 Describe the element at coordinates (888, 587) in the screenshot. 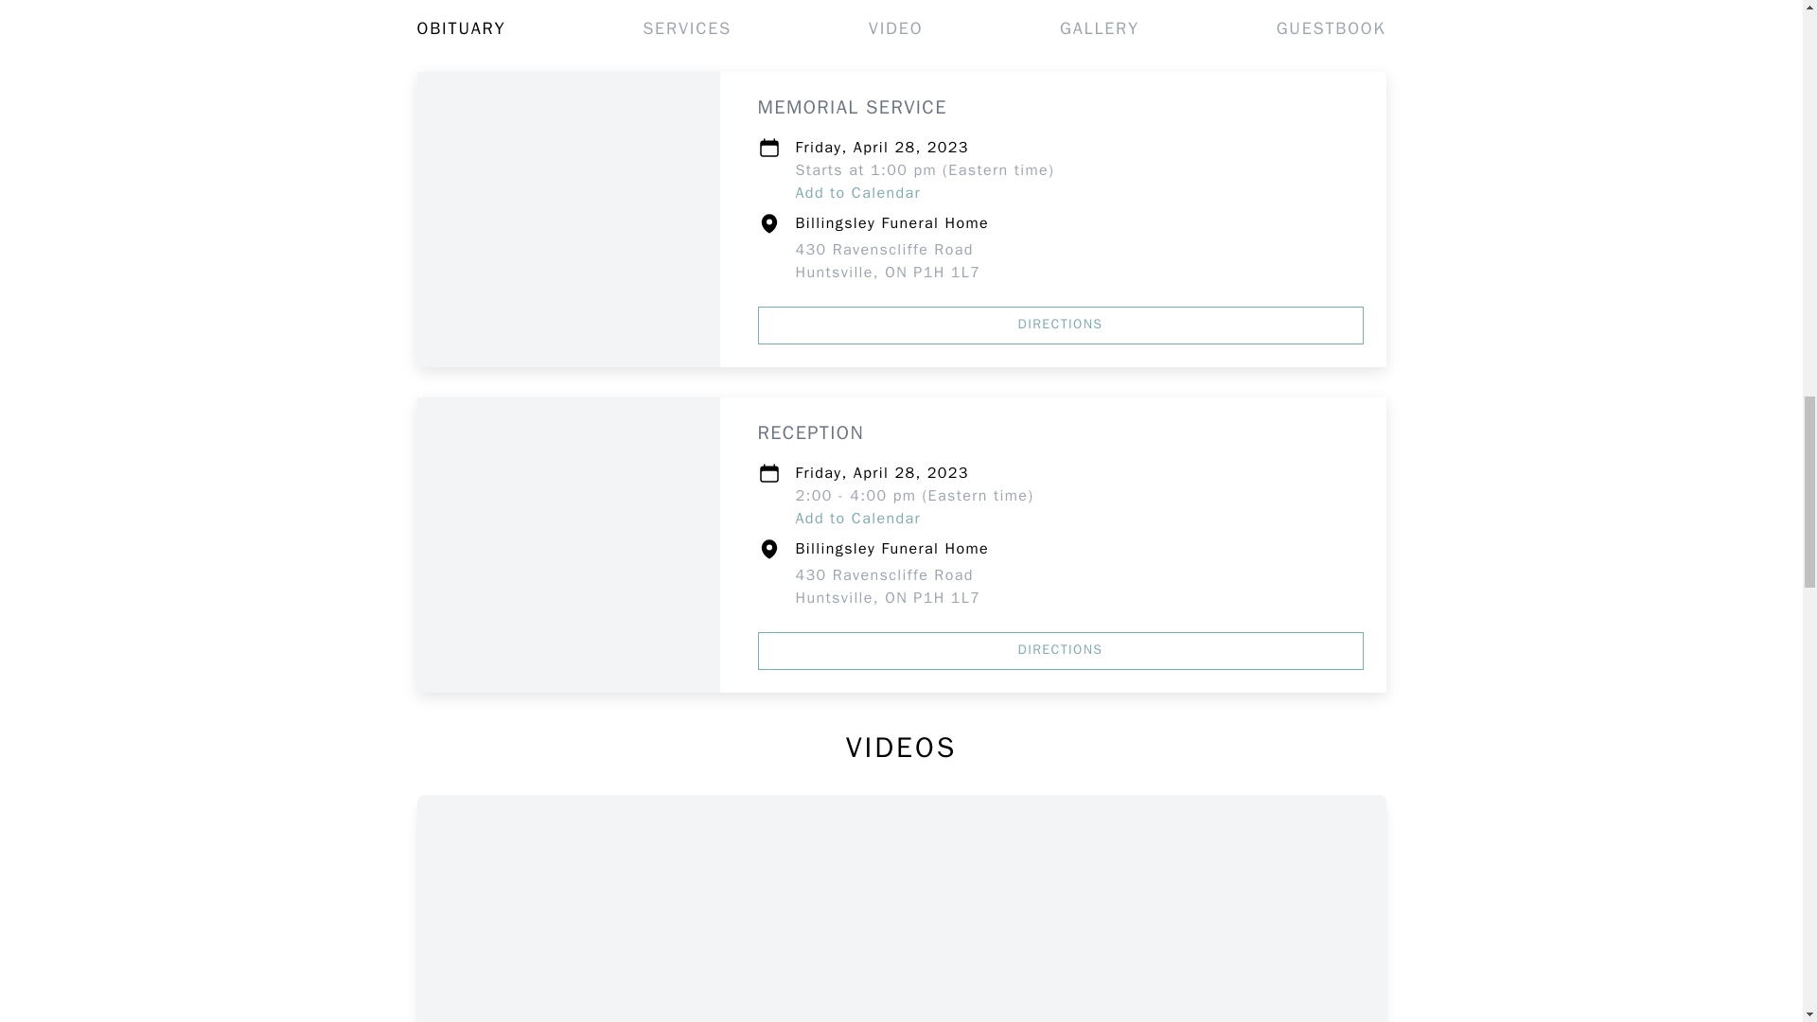

I see `DIRECTIONS` at that location.